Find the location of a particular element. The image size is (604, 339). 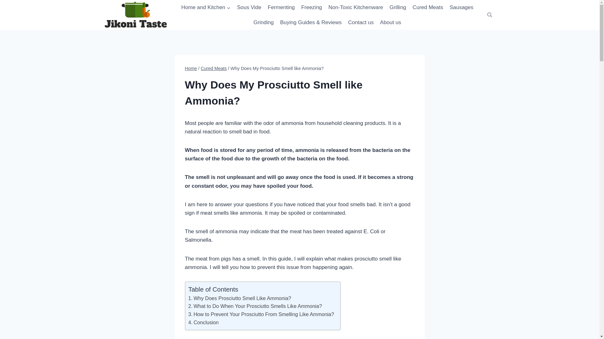

What to Do When Your Prosciutto Smells Like Ammonia? is located at coordinates (255, 306).